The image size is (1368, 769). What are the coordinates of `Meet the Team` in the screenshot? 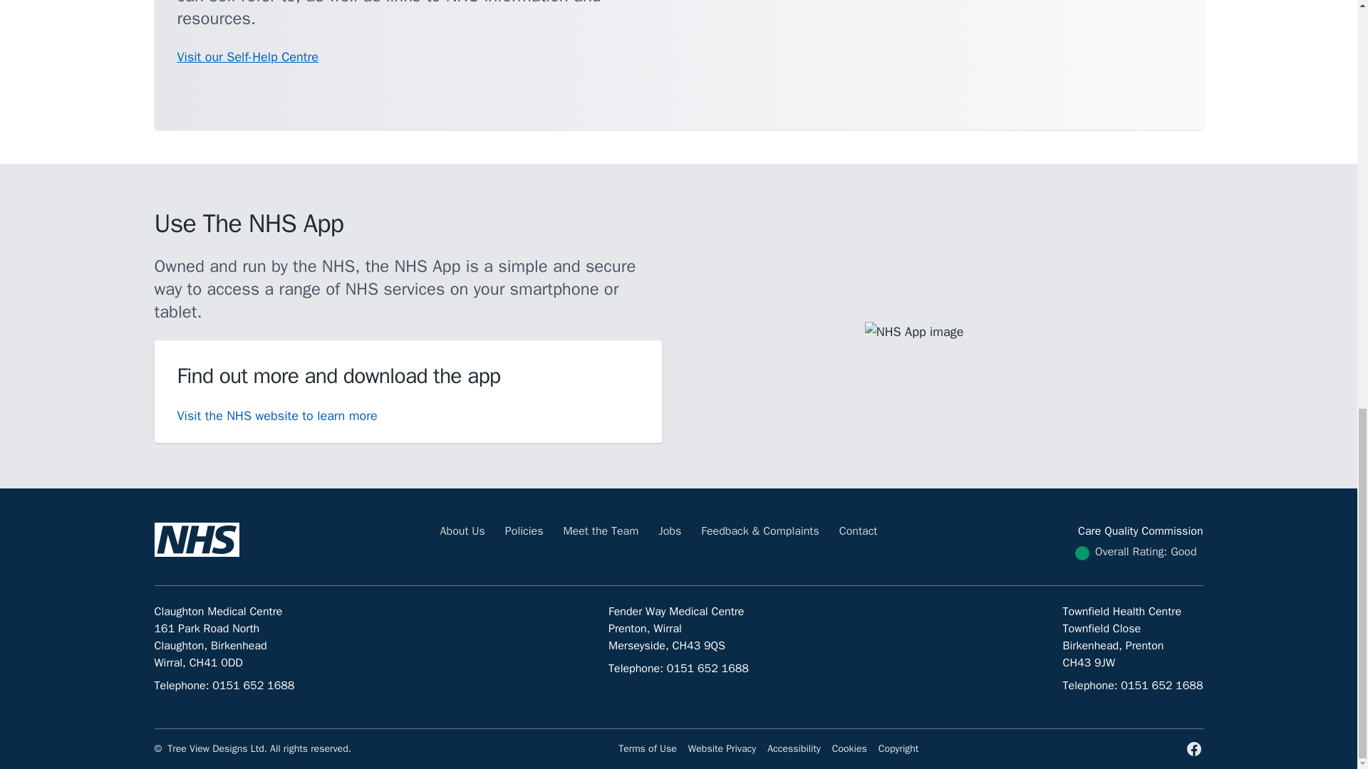 It's located at (600, 531).